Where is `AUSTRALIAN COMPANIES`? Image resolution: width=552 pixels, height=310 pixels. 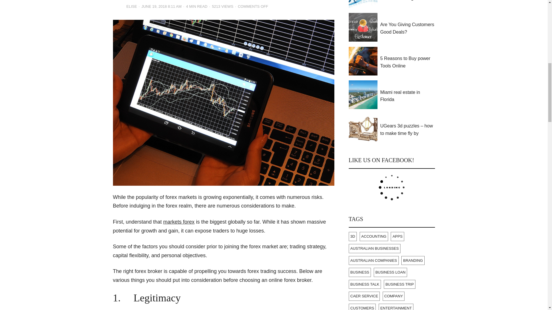
AUSTRALIAN COMPANIES is located at coordinates (373, 261).